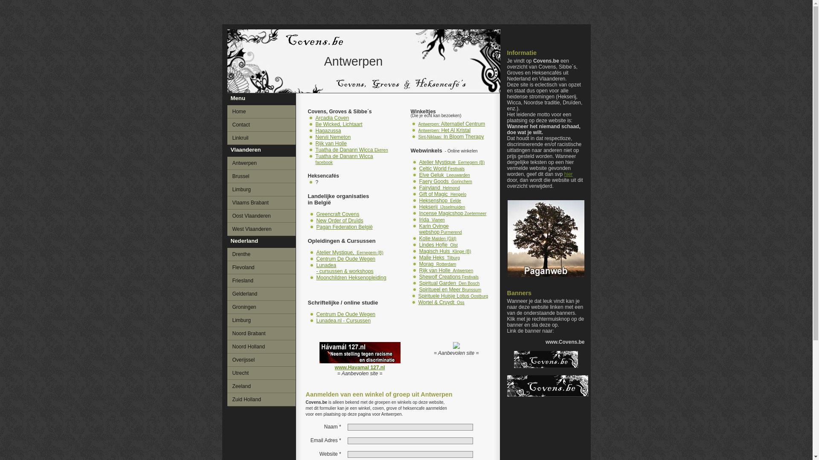 The image size is (819, 460). What do you see at coordinates (351, 278) in the screenshot?
I see `Moonchildren Heksenopleiding` at bounding box center [351, 278].